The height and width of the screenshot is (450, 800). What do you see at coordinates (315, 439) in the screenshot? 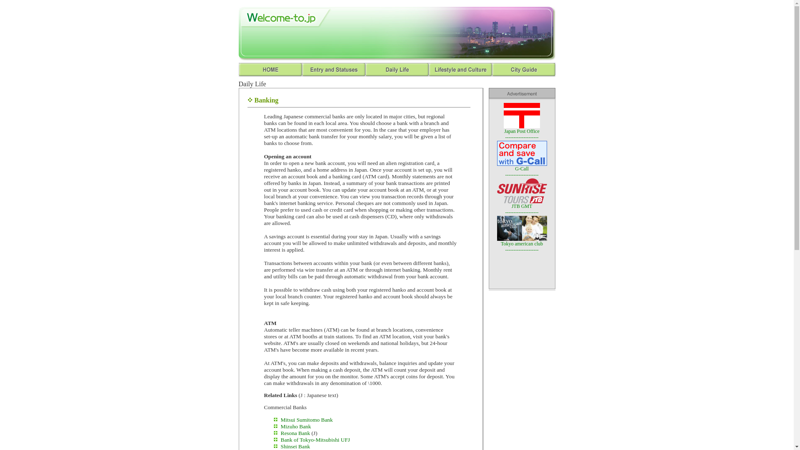
I see `Bank of Tokyo-Mitsubishi UFJ` at bounding box center [315, 439].